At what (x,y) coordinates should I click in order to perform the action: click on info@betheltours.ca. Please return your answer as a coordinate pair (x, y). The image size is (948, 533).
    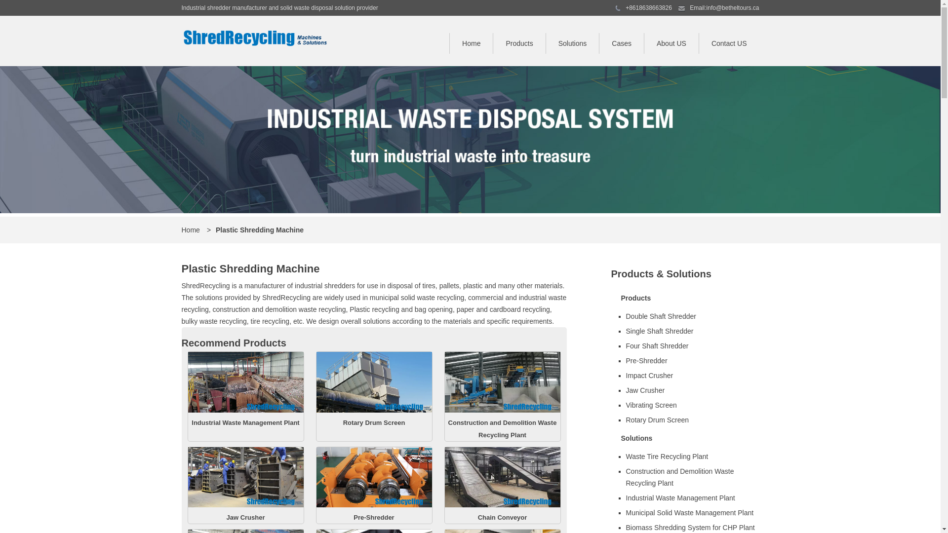
    Looking at the image, I should click on (733, 8).